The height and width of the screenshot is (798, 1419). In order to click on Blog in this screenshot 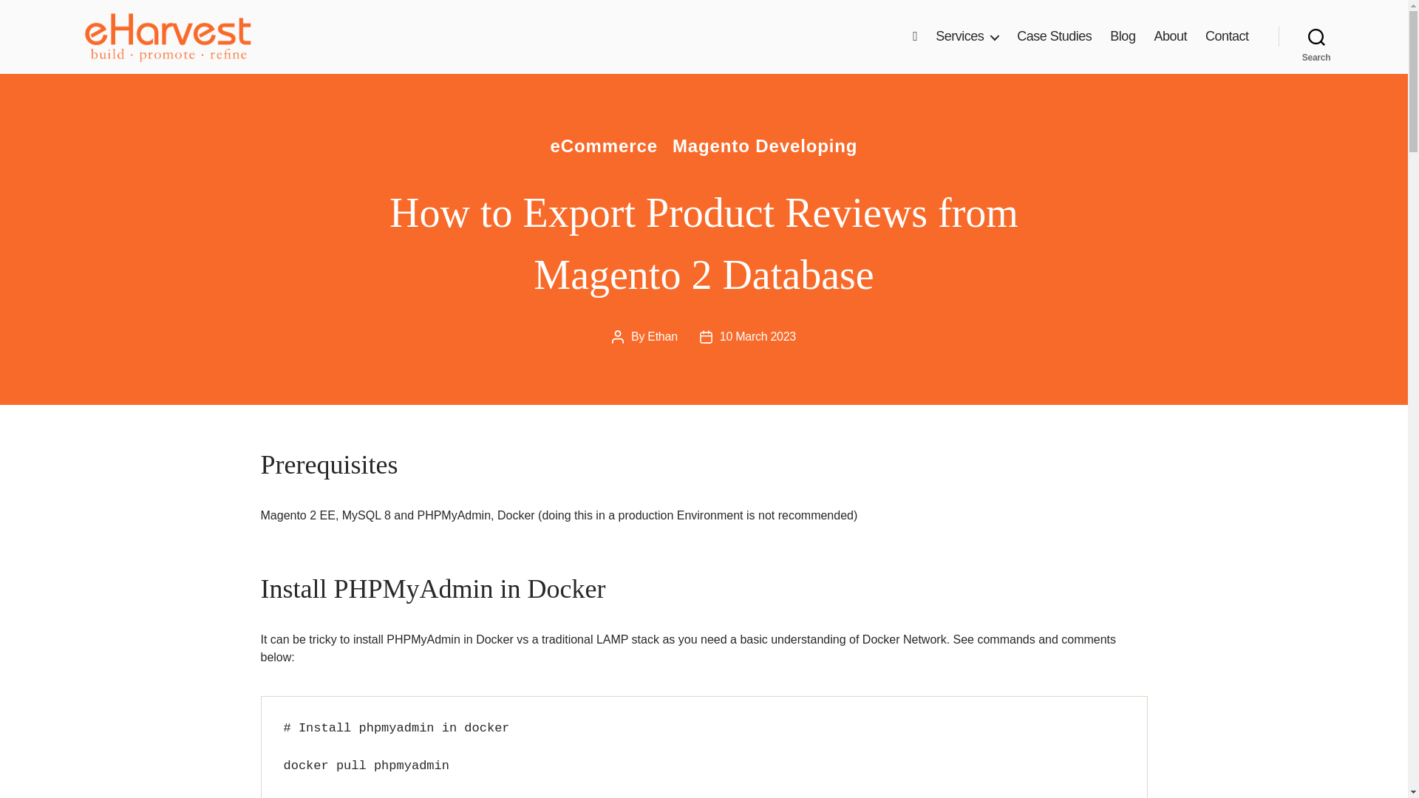, I will do `click(1122, 36)`.